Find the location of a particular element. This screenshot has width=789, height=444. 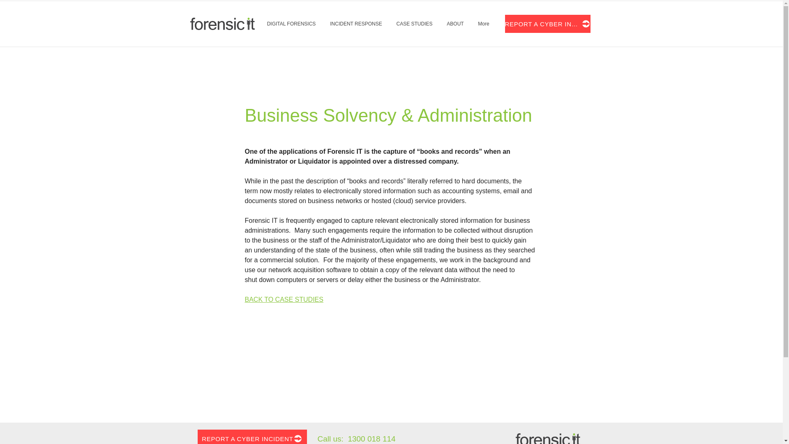

REPORT A CYBER INCIDENT is located at coordinates (547, 23).